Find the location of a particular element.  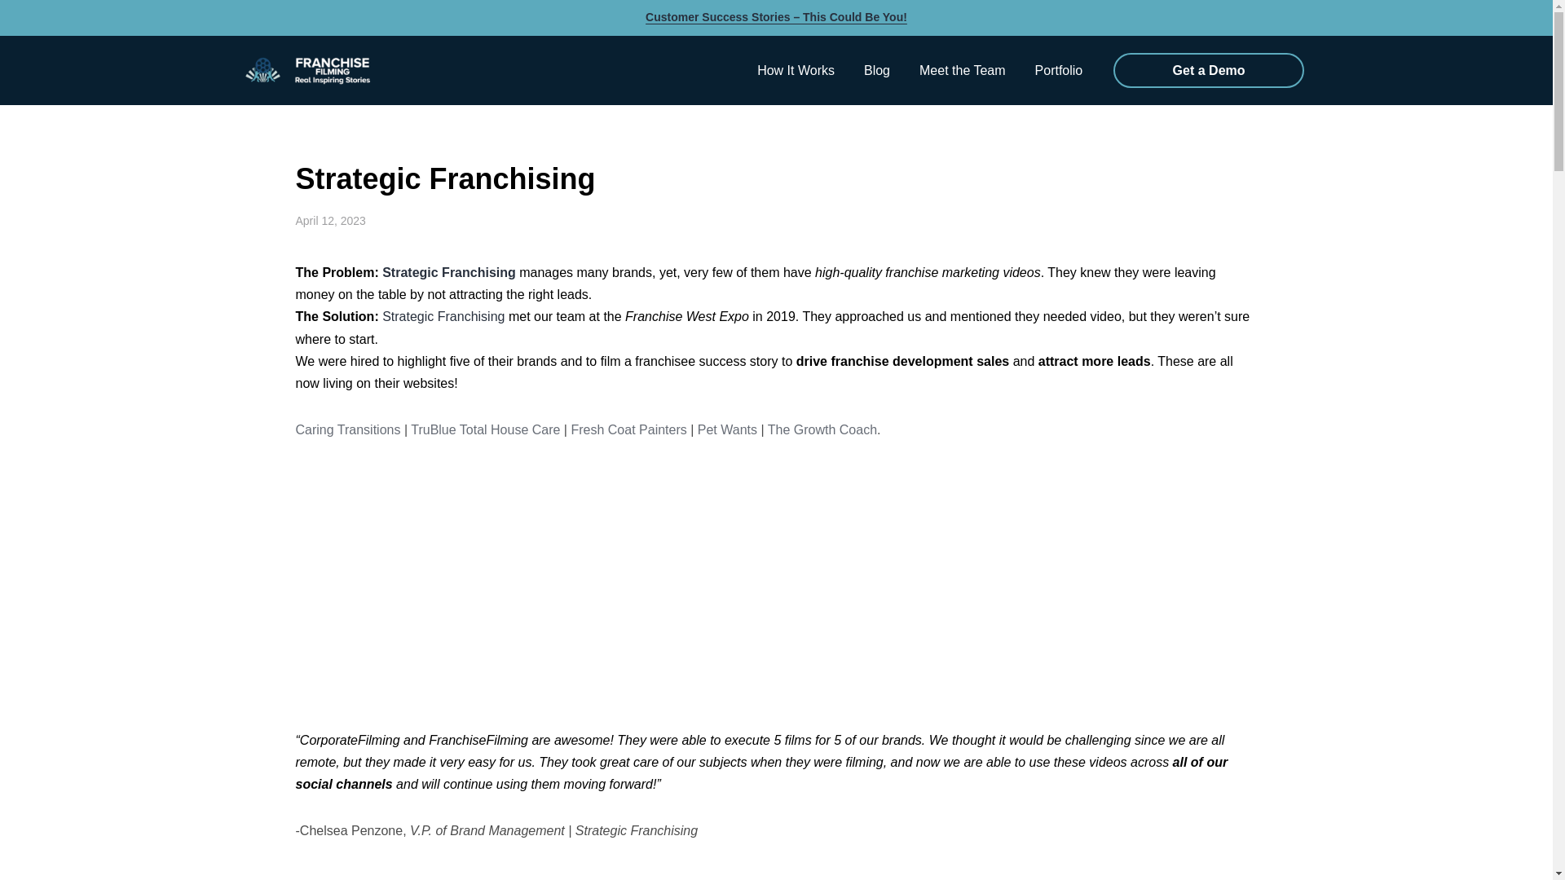

Pet Wants is located at coordinates (727, 429).